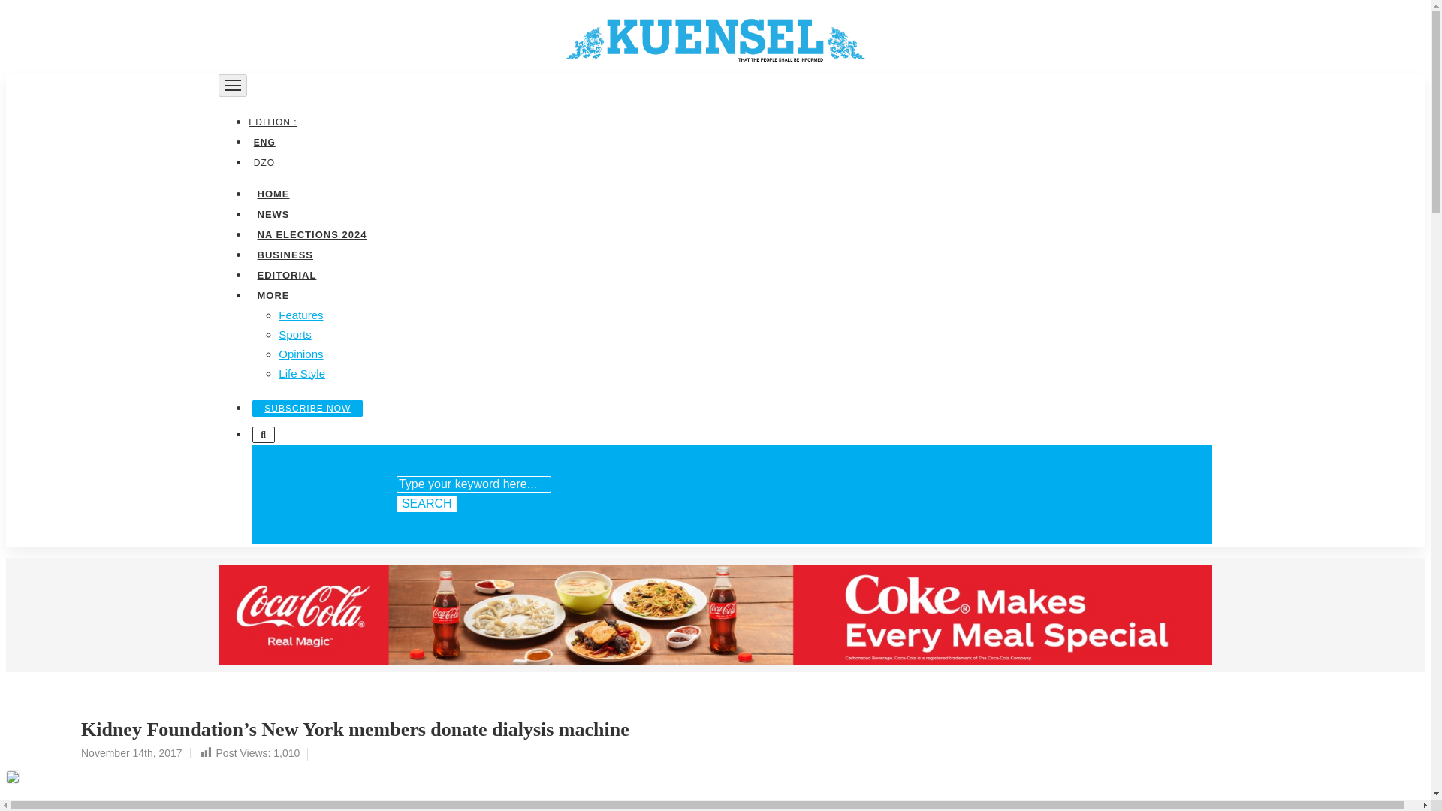  Describe the element at coordinates (300, 314) in the screenshot. I see `Features` at that location.